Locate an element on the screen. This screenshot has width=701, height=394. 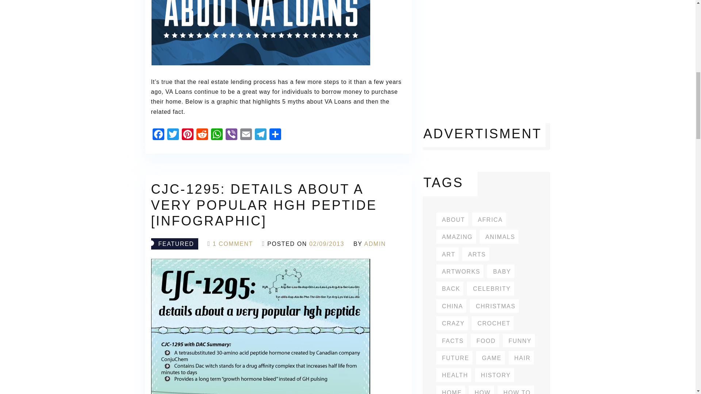
Facebook is located at coordinates (158, 135).